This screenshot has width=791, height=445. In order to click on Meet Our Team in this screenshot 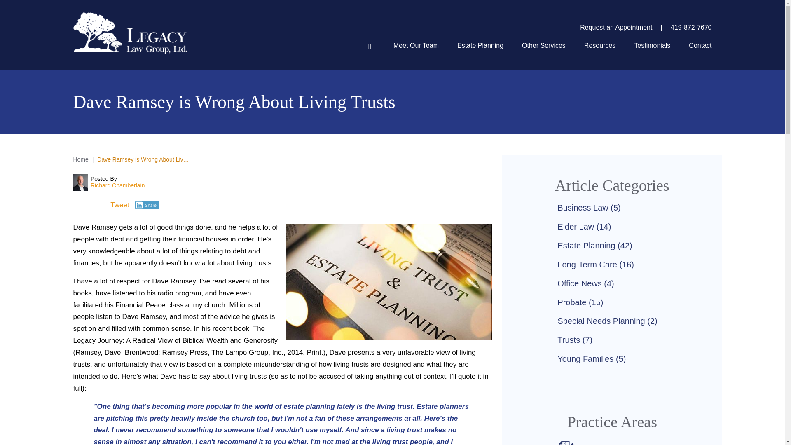, I will do `click(416, 46)`.